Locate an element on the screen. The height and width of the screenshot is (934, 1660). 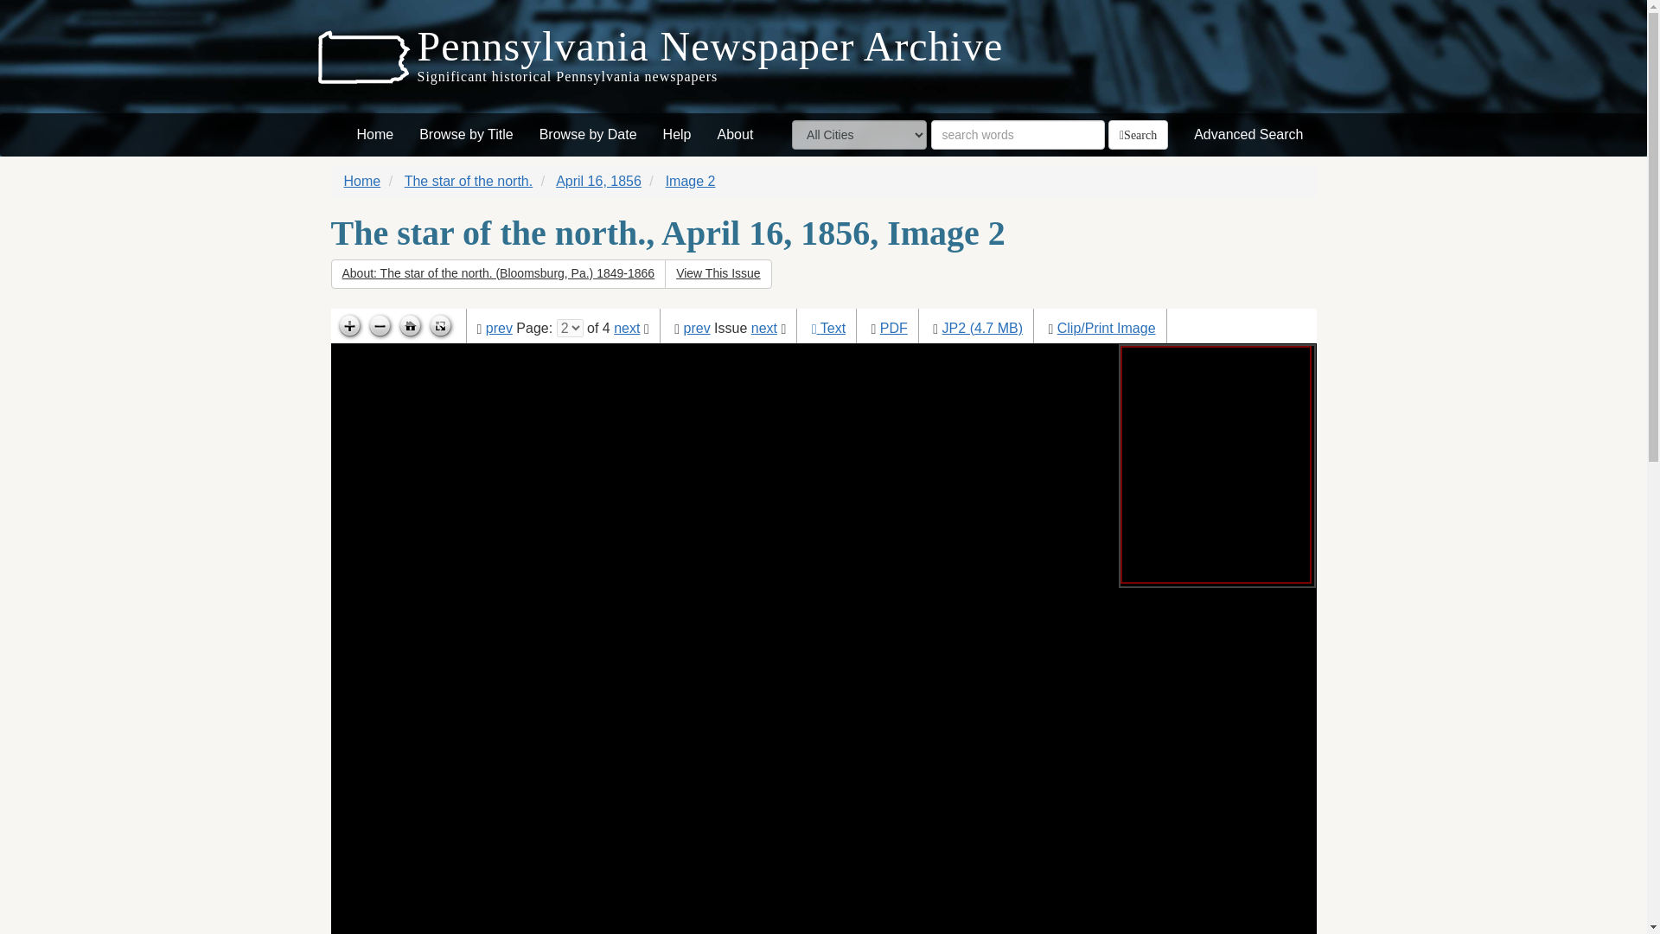
The star of the north. is located at coordinates (469, 181).